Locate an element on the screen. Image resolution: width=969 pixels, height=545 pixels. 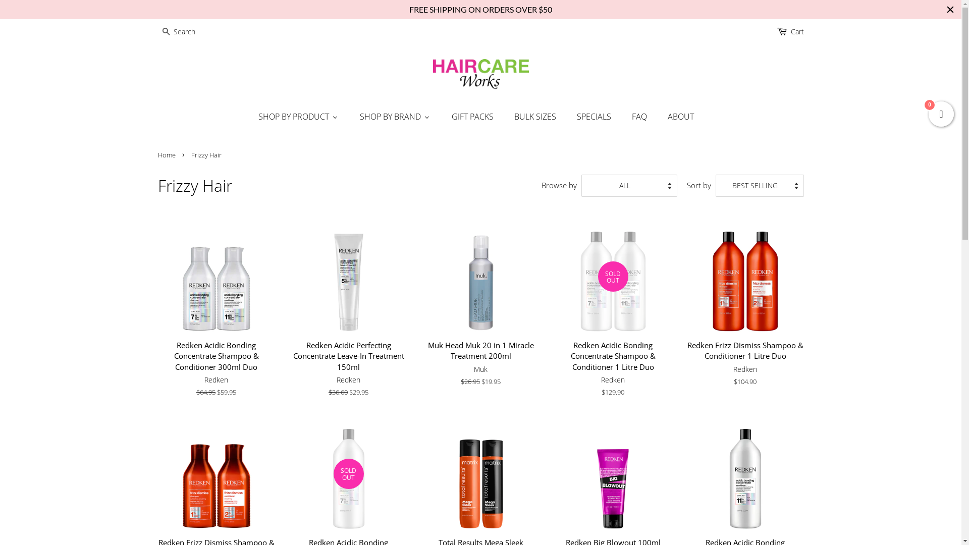
GIFT PACKS is located at coordinates (473, 117).